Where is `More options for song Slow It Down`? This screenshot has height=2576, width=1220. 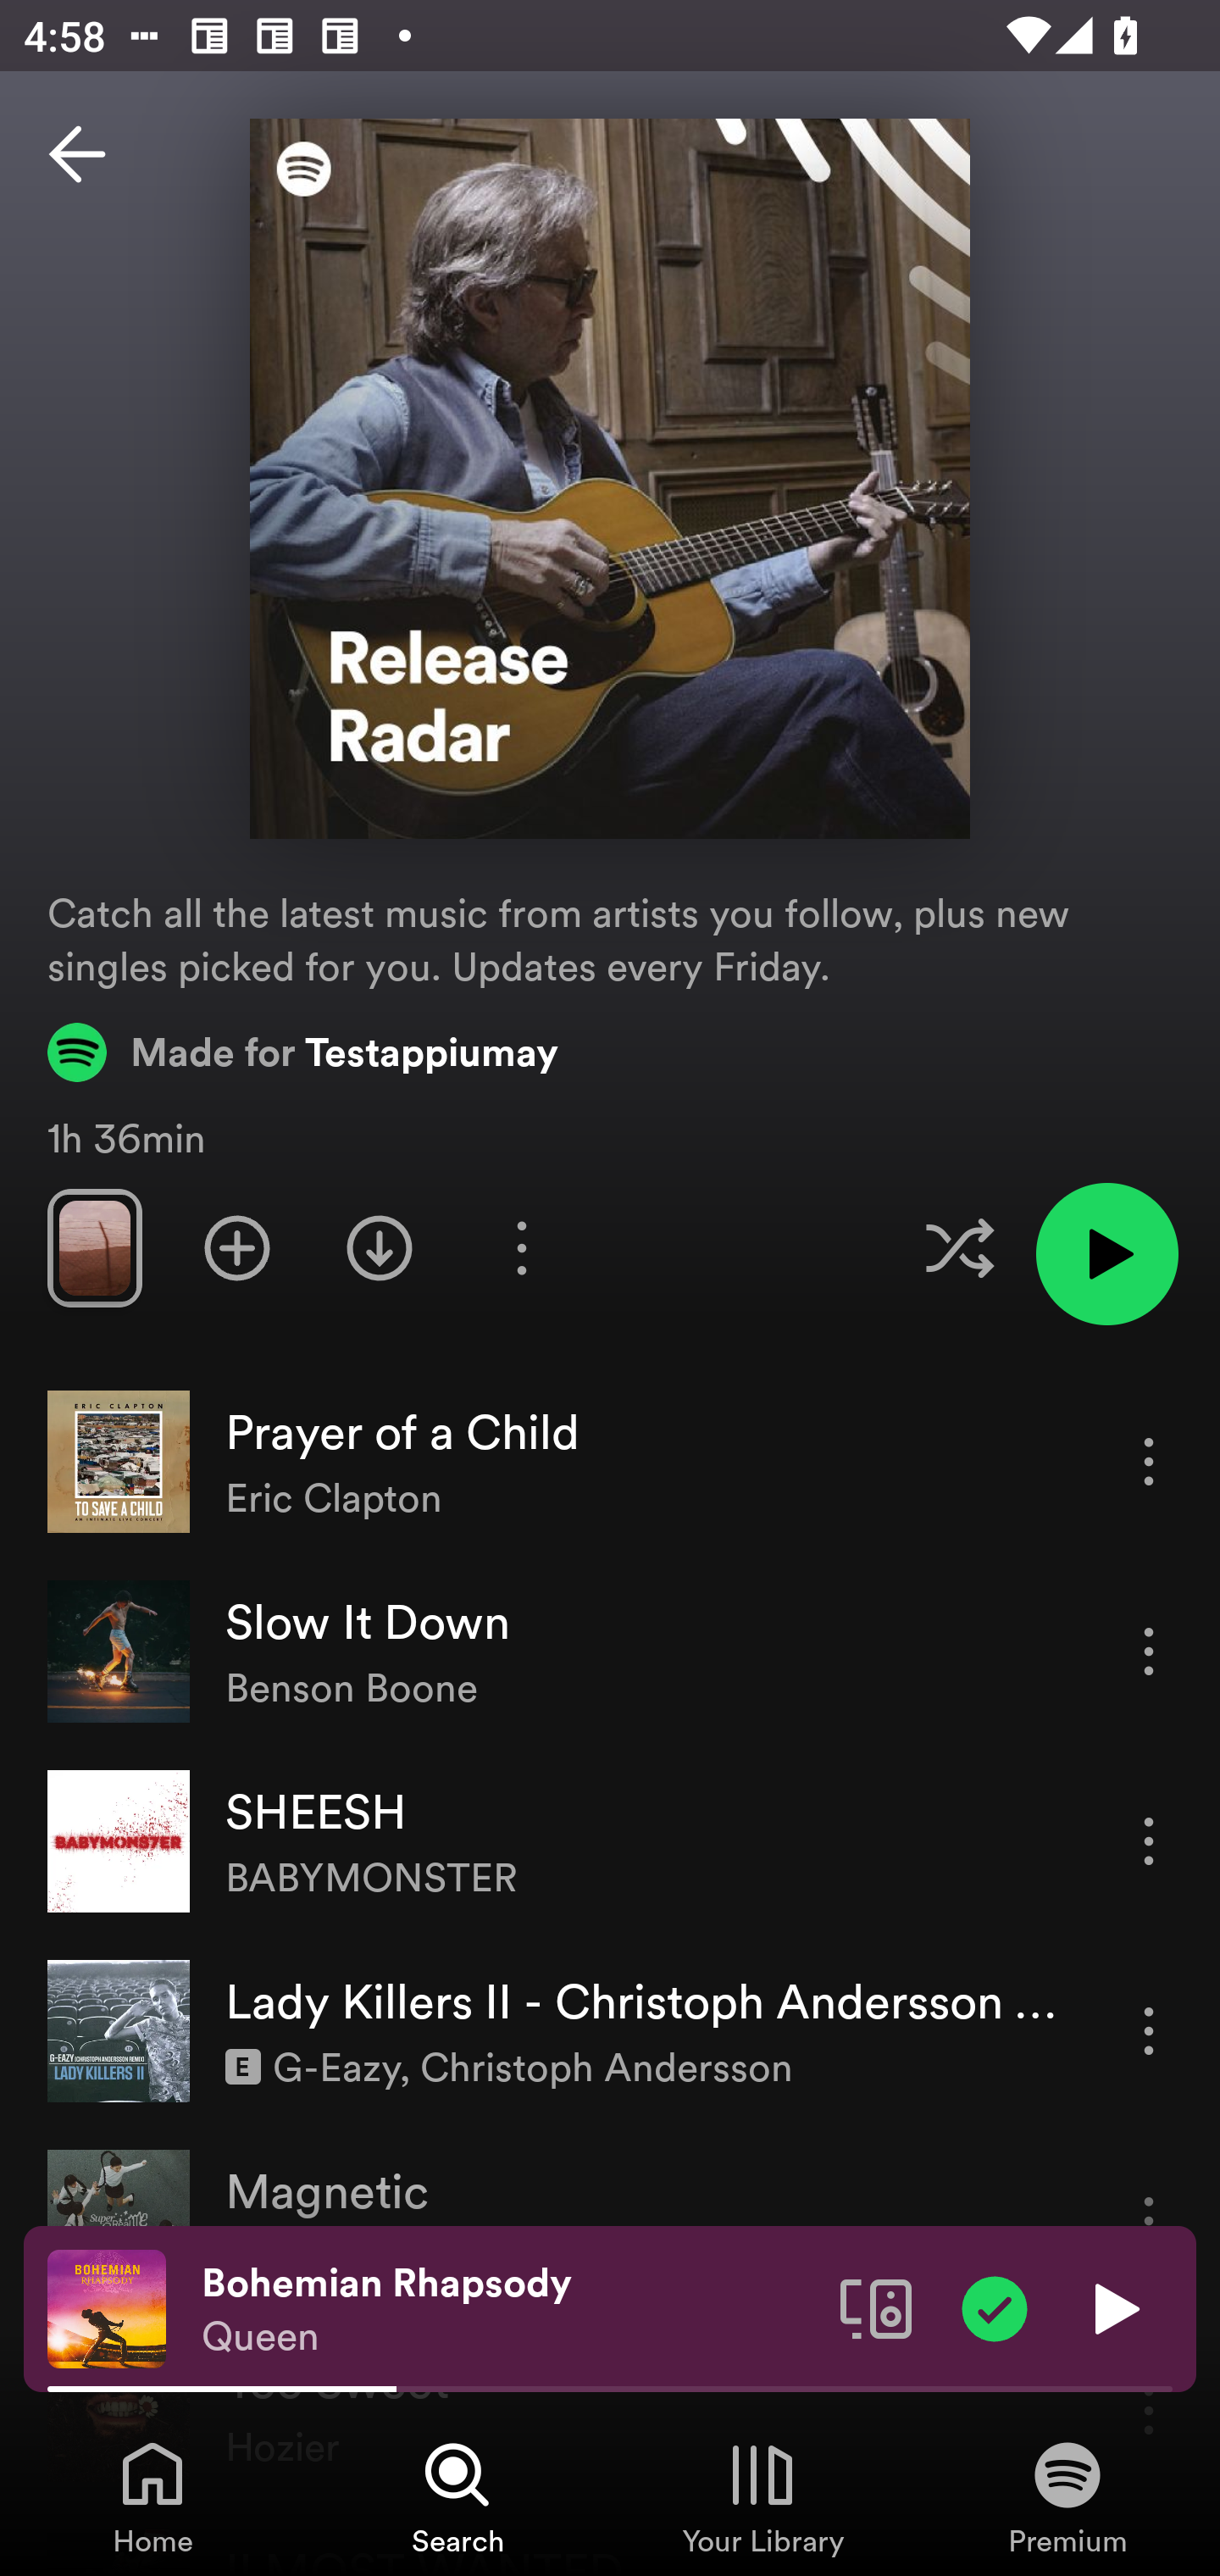 More options for song Slow It Down is located at coordinates (1149, 1651).